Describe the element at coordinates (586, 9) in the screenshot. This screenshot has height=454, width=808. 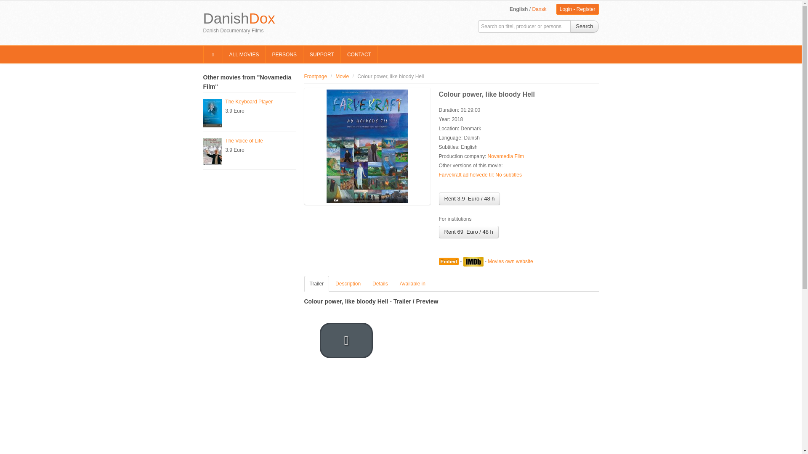
I see `Register` at that location.